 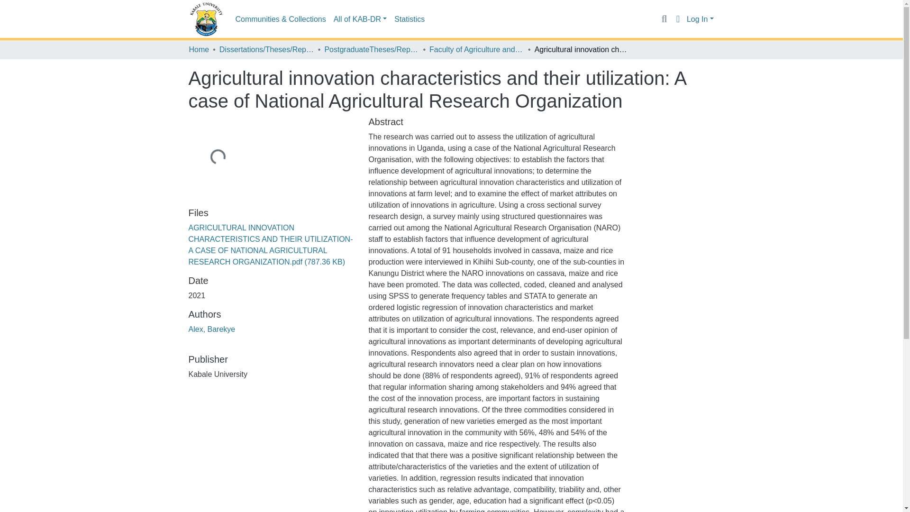 What do you see at coordinates (199, 49) in the screenshot?
I see `Home` at bounding box center [199, 49].